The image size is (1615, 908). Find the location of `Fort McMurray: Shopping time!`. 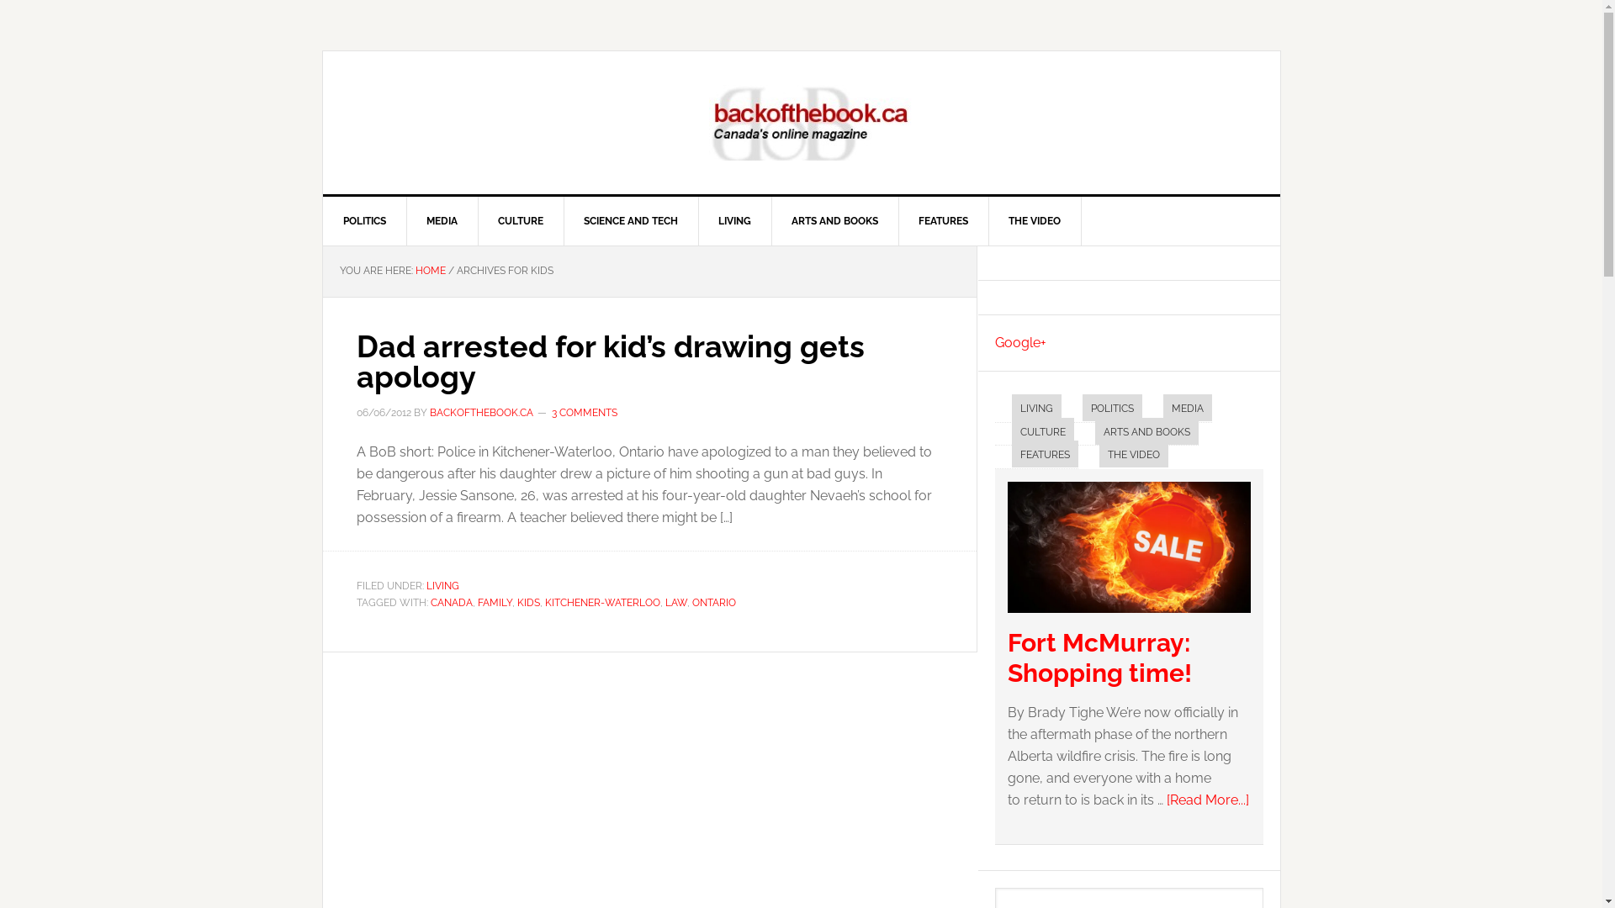

Fort McMurray: Shopping time! is located at coordinates (1100, 657).